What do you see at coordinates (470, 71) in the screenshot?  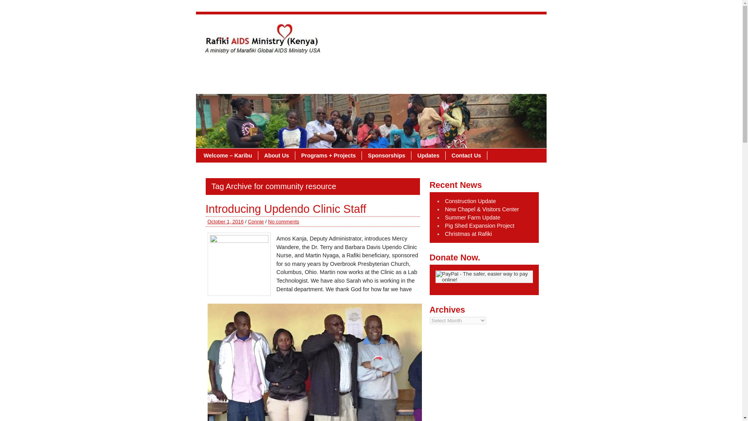 I see `Sponsorships` at bounding box center [470, 71].